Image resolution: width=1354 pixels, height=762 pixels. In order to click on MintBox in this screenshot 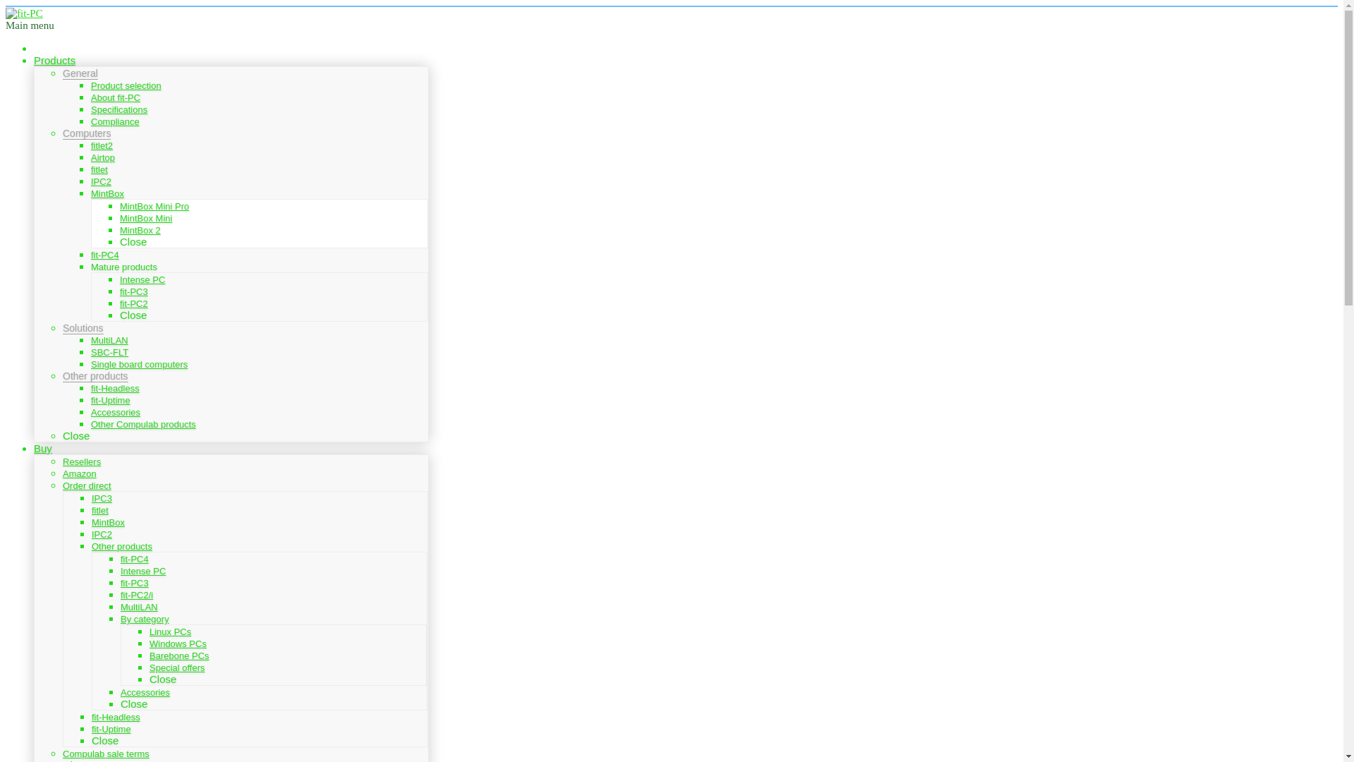, I will do `click(107, 193)`.